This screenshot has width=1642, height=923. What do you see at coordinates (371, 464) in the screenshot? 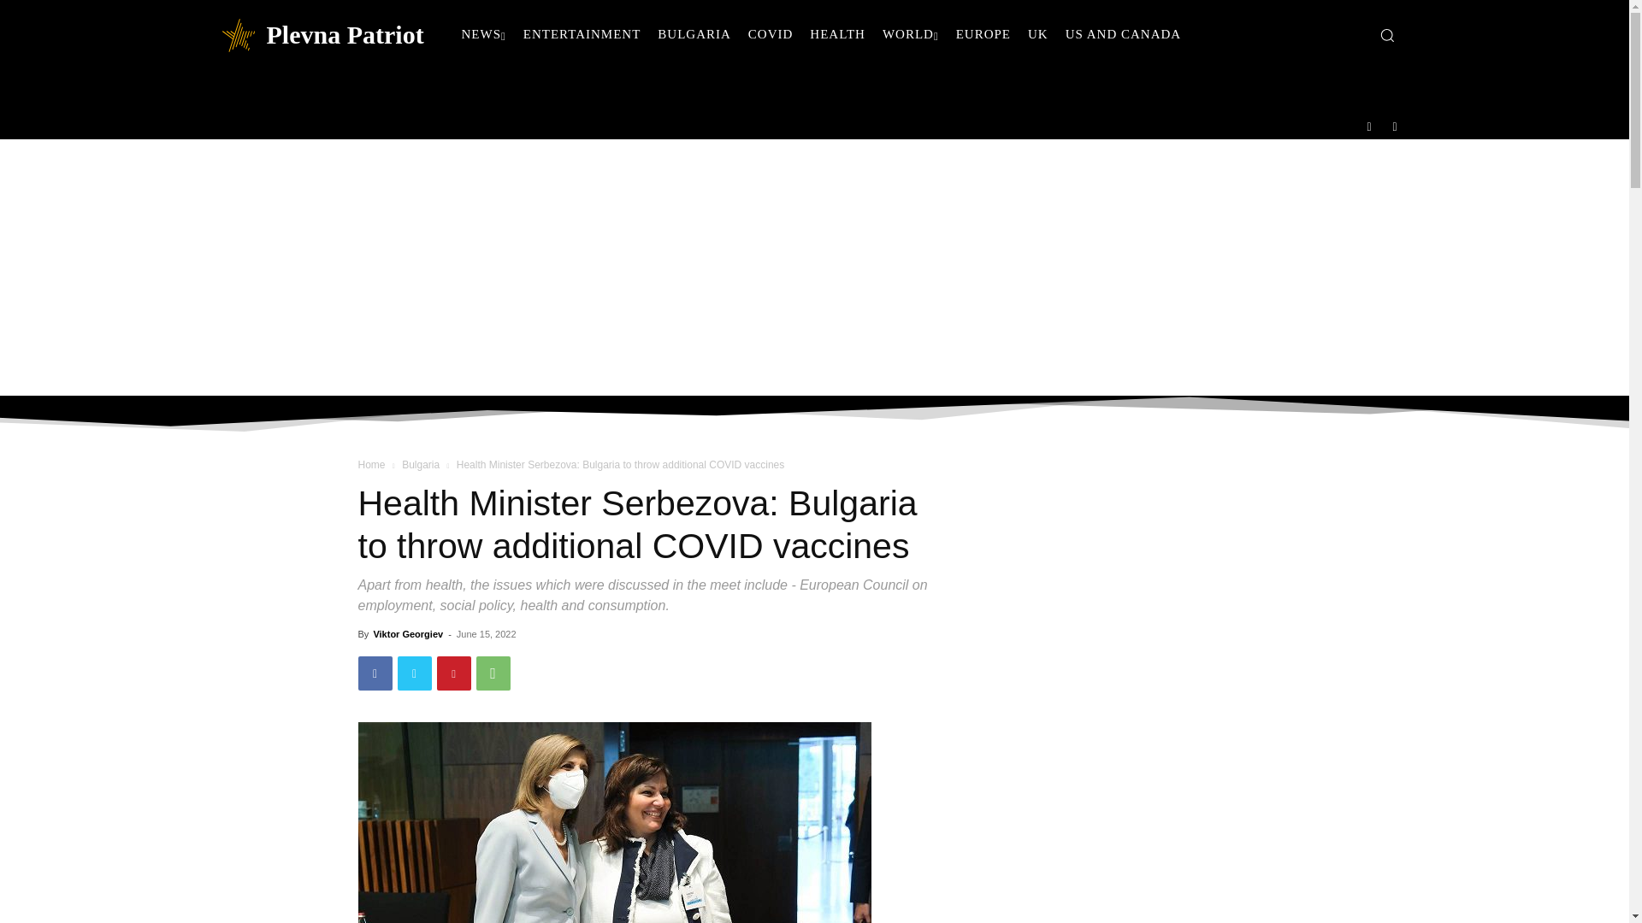
I see `Home` at bounding box center [371, 464].